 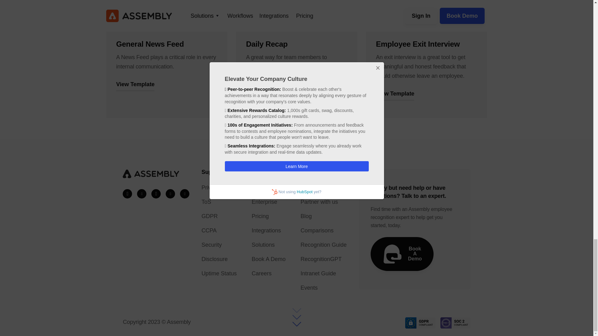 What do you see at coordinates (219, 245) in the screenshot?
I see `Security` at bounding box center [219, 245].